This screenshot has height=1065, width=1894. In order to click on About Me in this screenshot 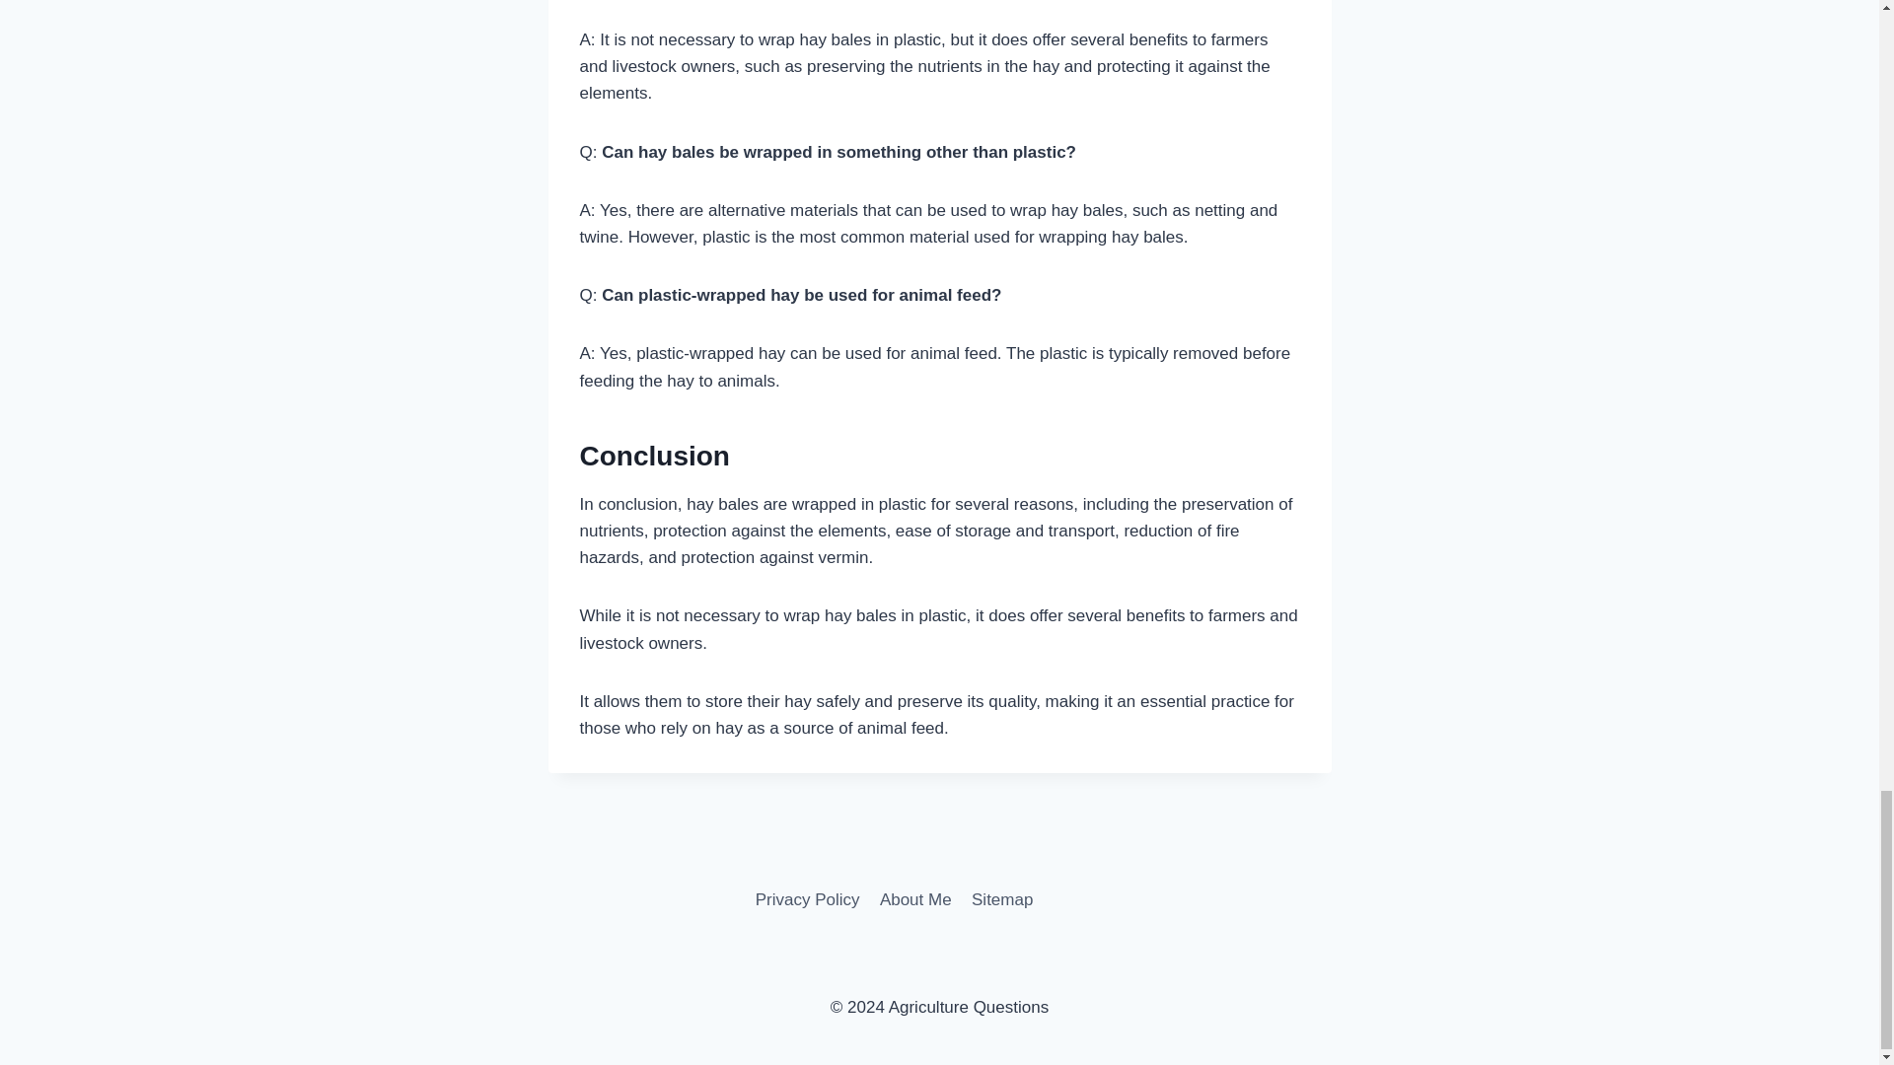, I will do `click(915, 899)`.